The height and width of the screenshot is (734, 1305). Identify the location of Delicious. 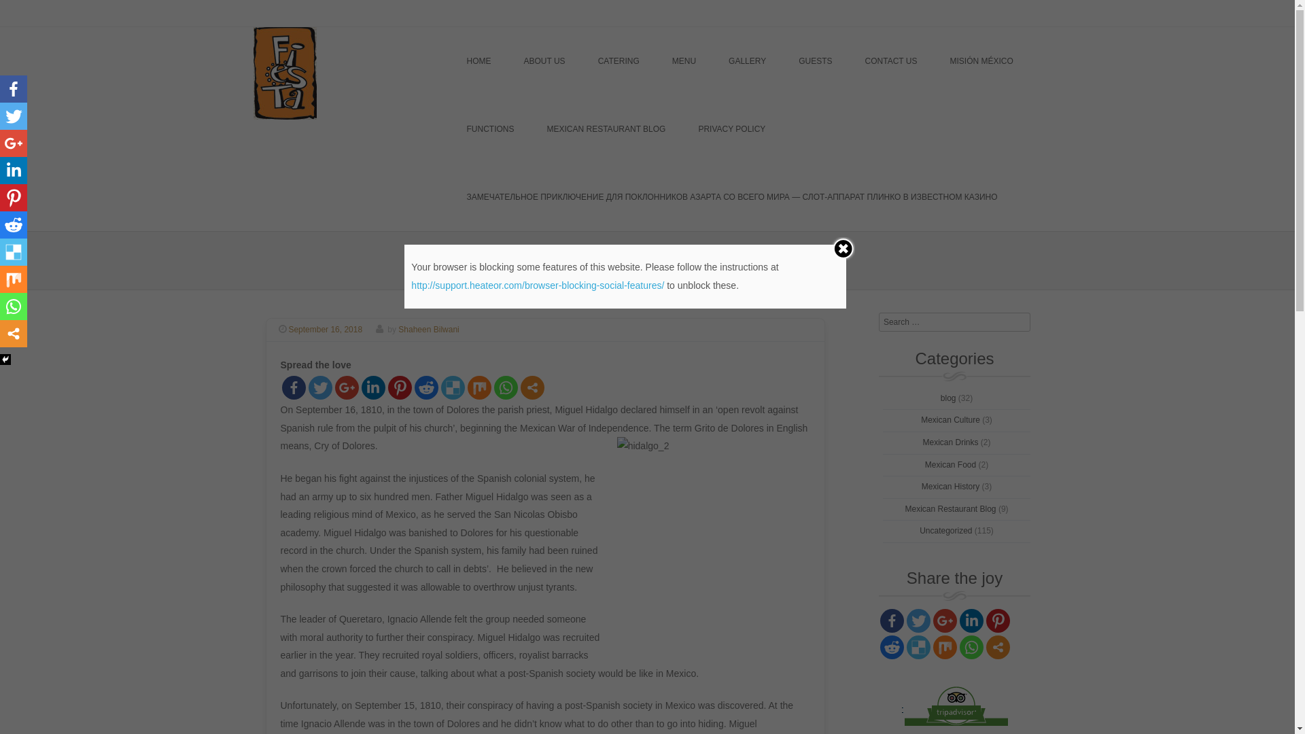
(919, 647).